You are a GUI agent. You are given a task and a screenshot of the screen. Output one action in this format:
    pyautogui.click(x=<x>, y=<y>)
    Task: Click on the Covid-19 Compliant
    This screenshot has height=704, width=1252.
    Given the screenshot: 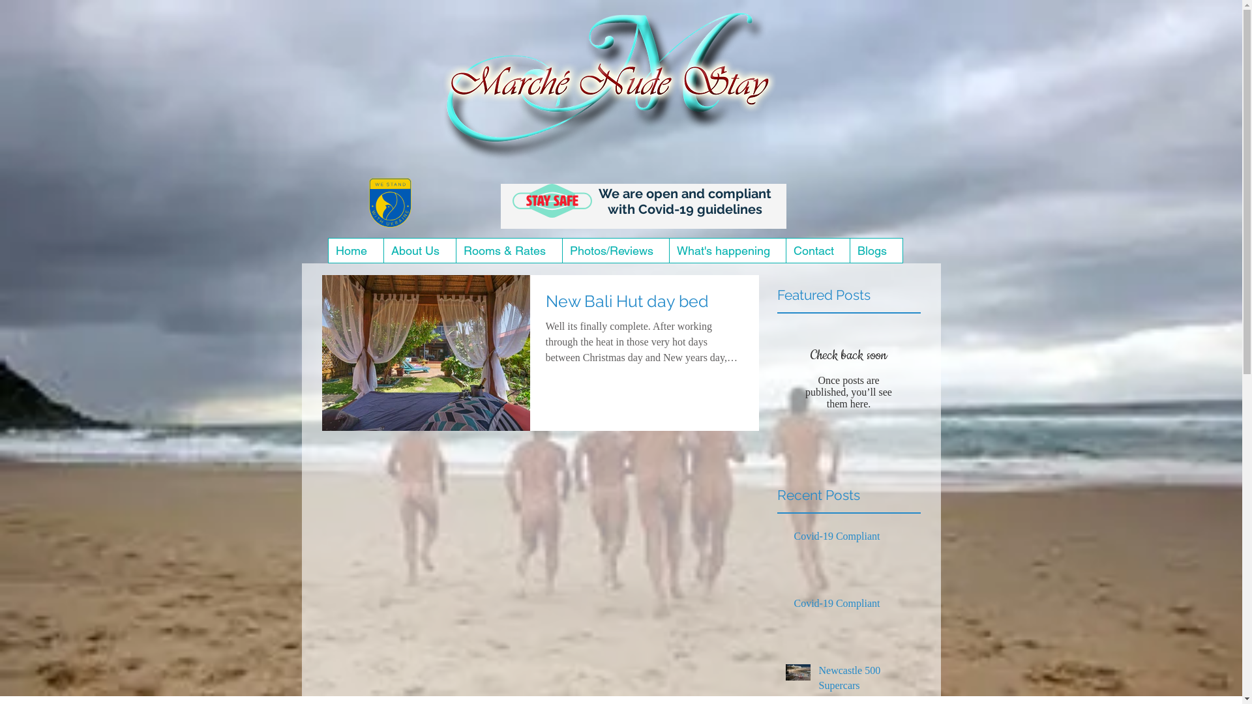 What is the action you would take?
    pyautogui.click(x=854, y=539)
    